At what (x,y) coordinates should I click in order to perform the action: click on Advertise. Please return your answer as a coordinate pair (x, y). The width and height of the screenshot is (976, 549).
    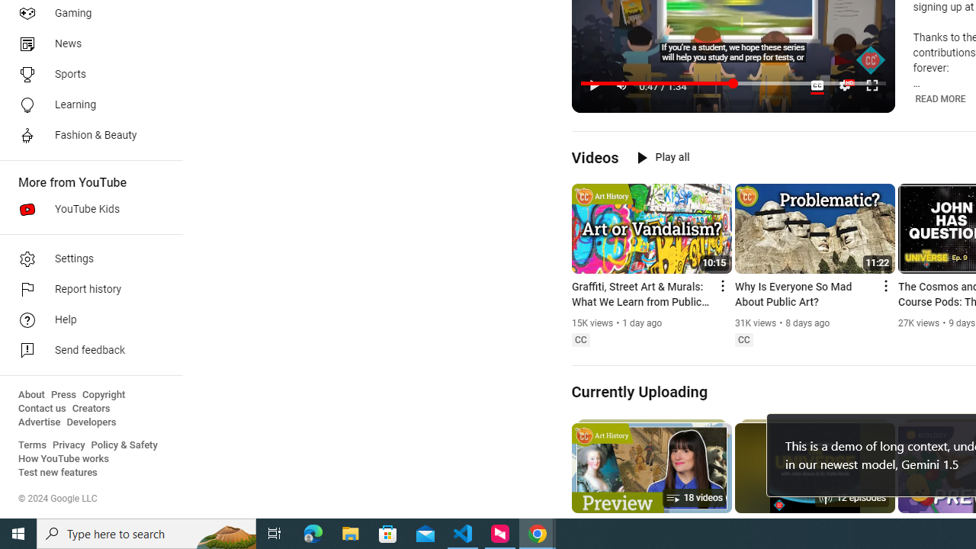
    Looking at the image, I should click on (40, 422).